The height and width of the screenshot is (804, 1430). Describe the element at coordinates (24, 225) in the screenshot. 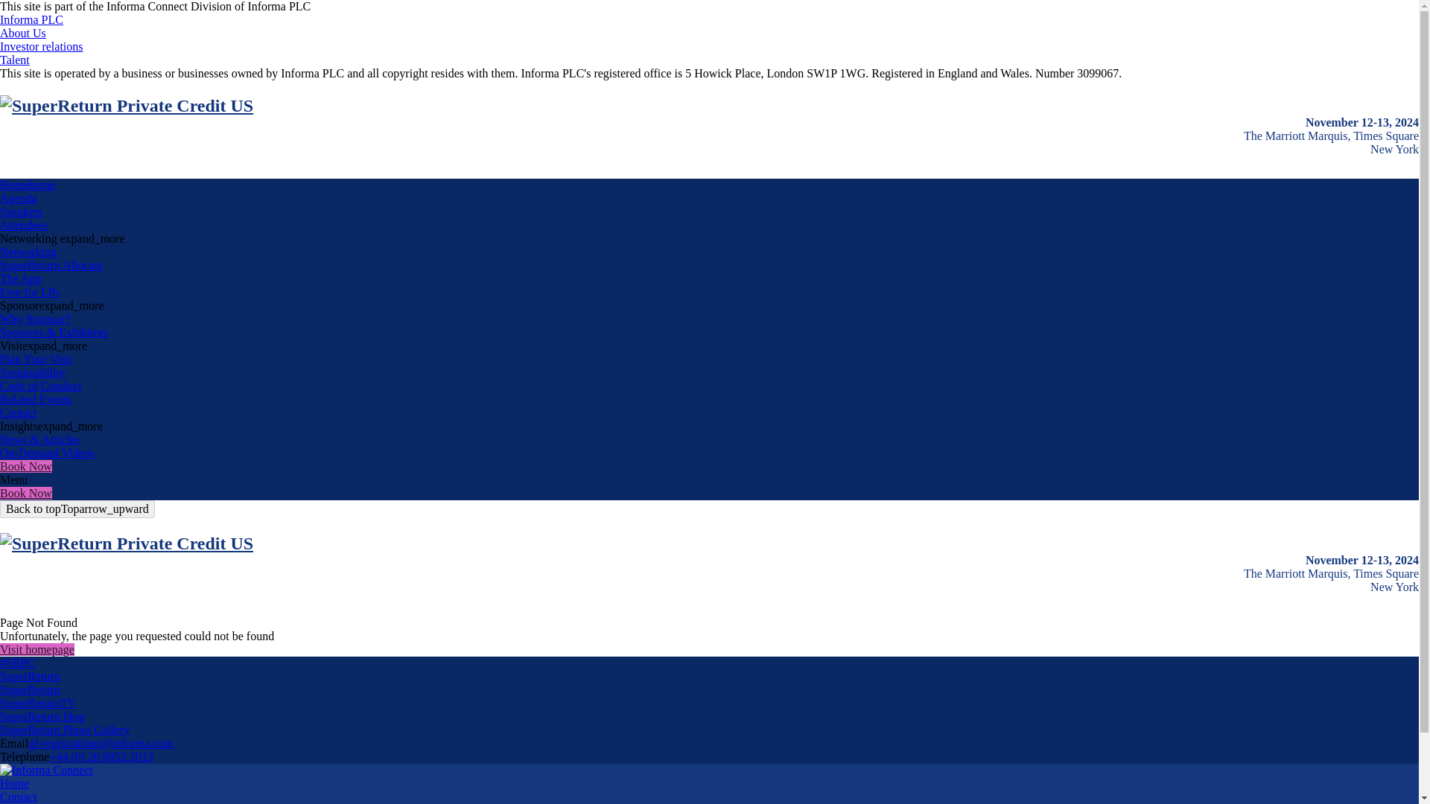

I see `Attendees` at that location.